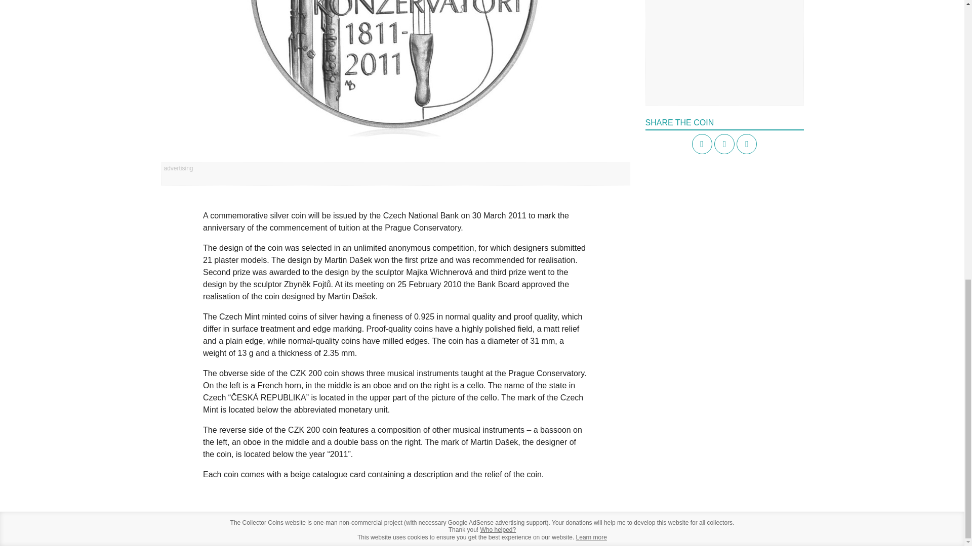  I want to click on Who helped?, so click(498, 530).